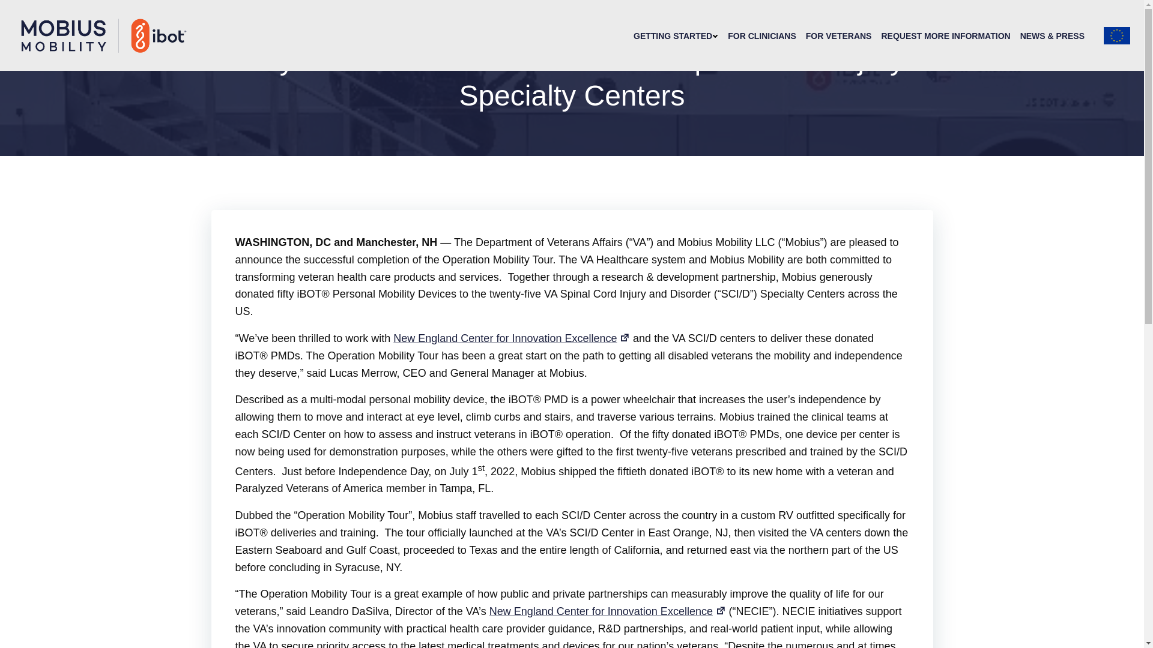  I want to click on FOR CLINICIANS, so click(761, 36).